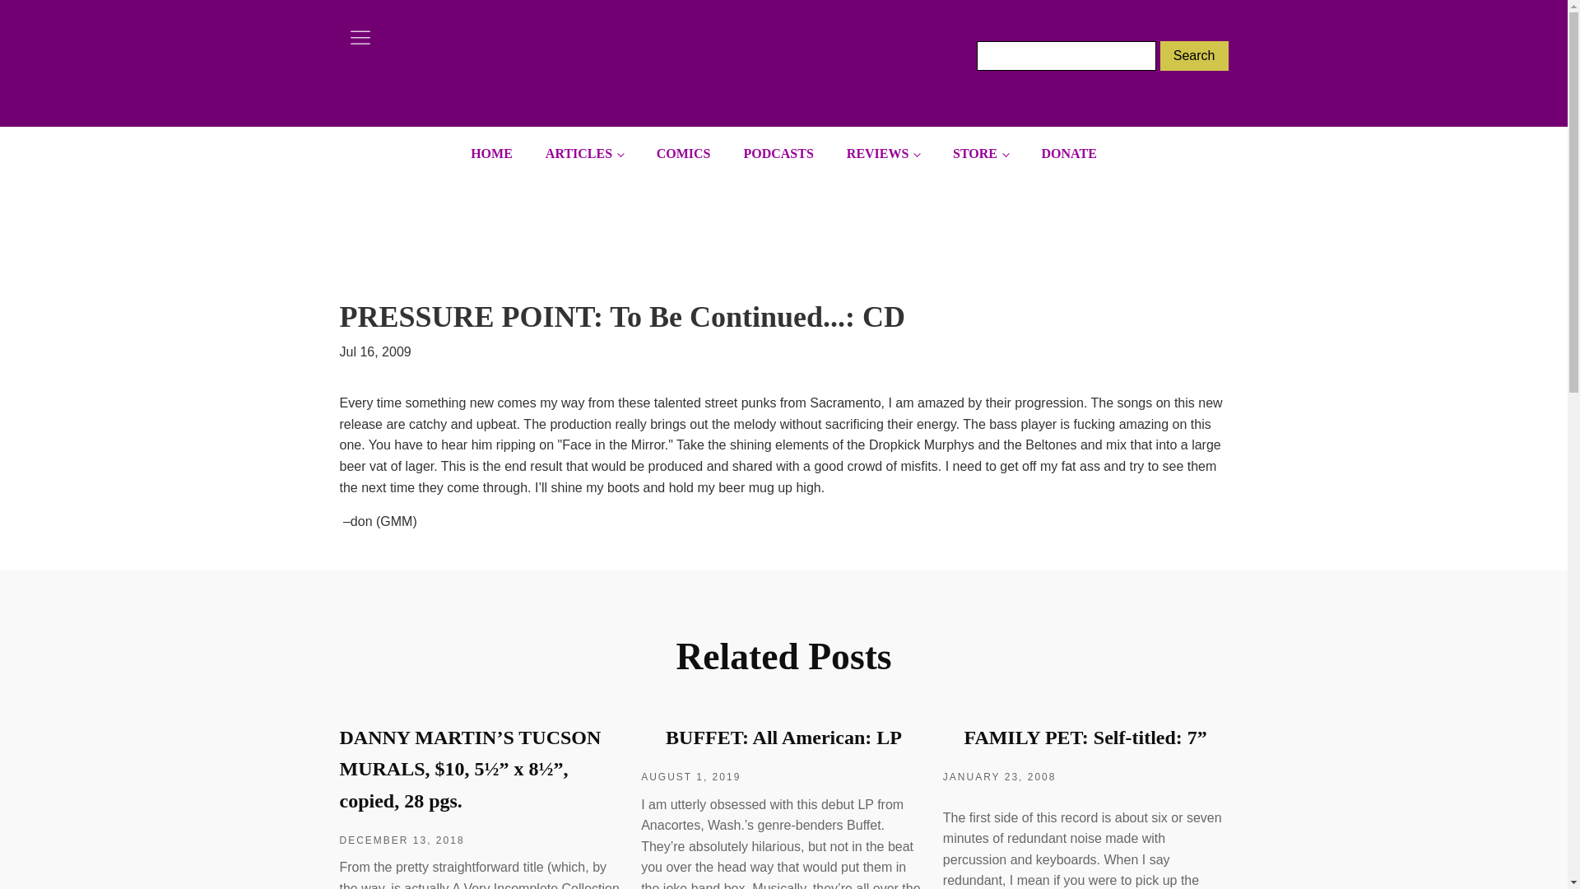  I want to click on ARTICLES, so click(584, 154).